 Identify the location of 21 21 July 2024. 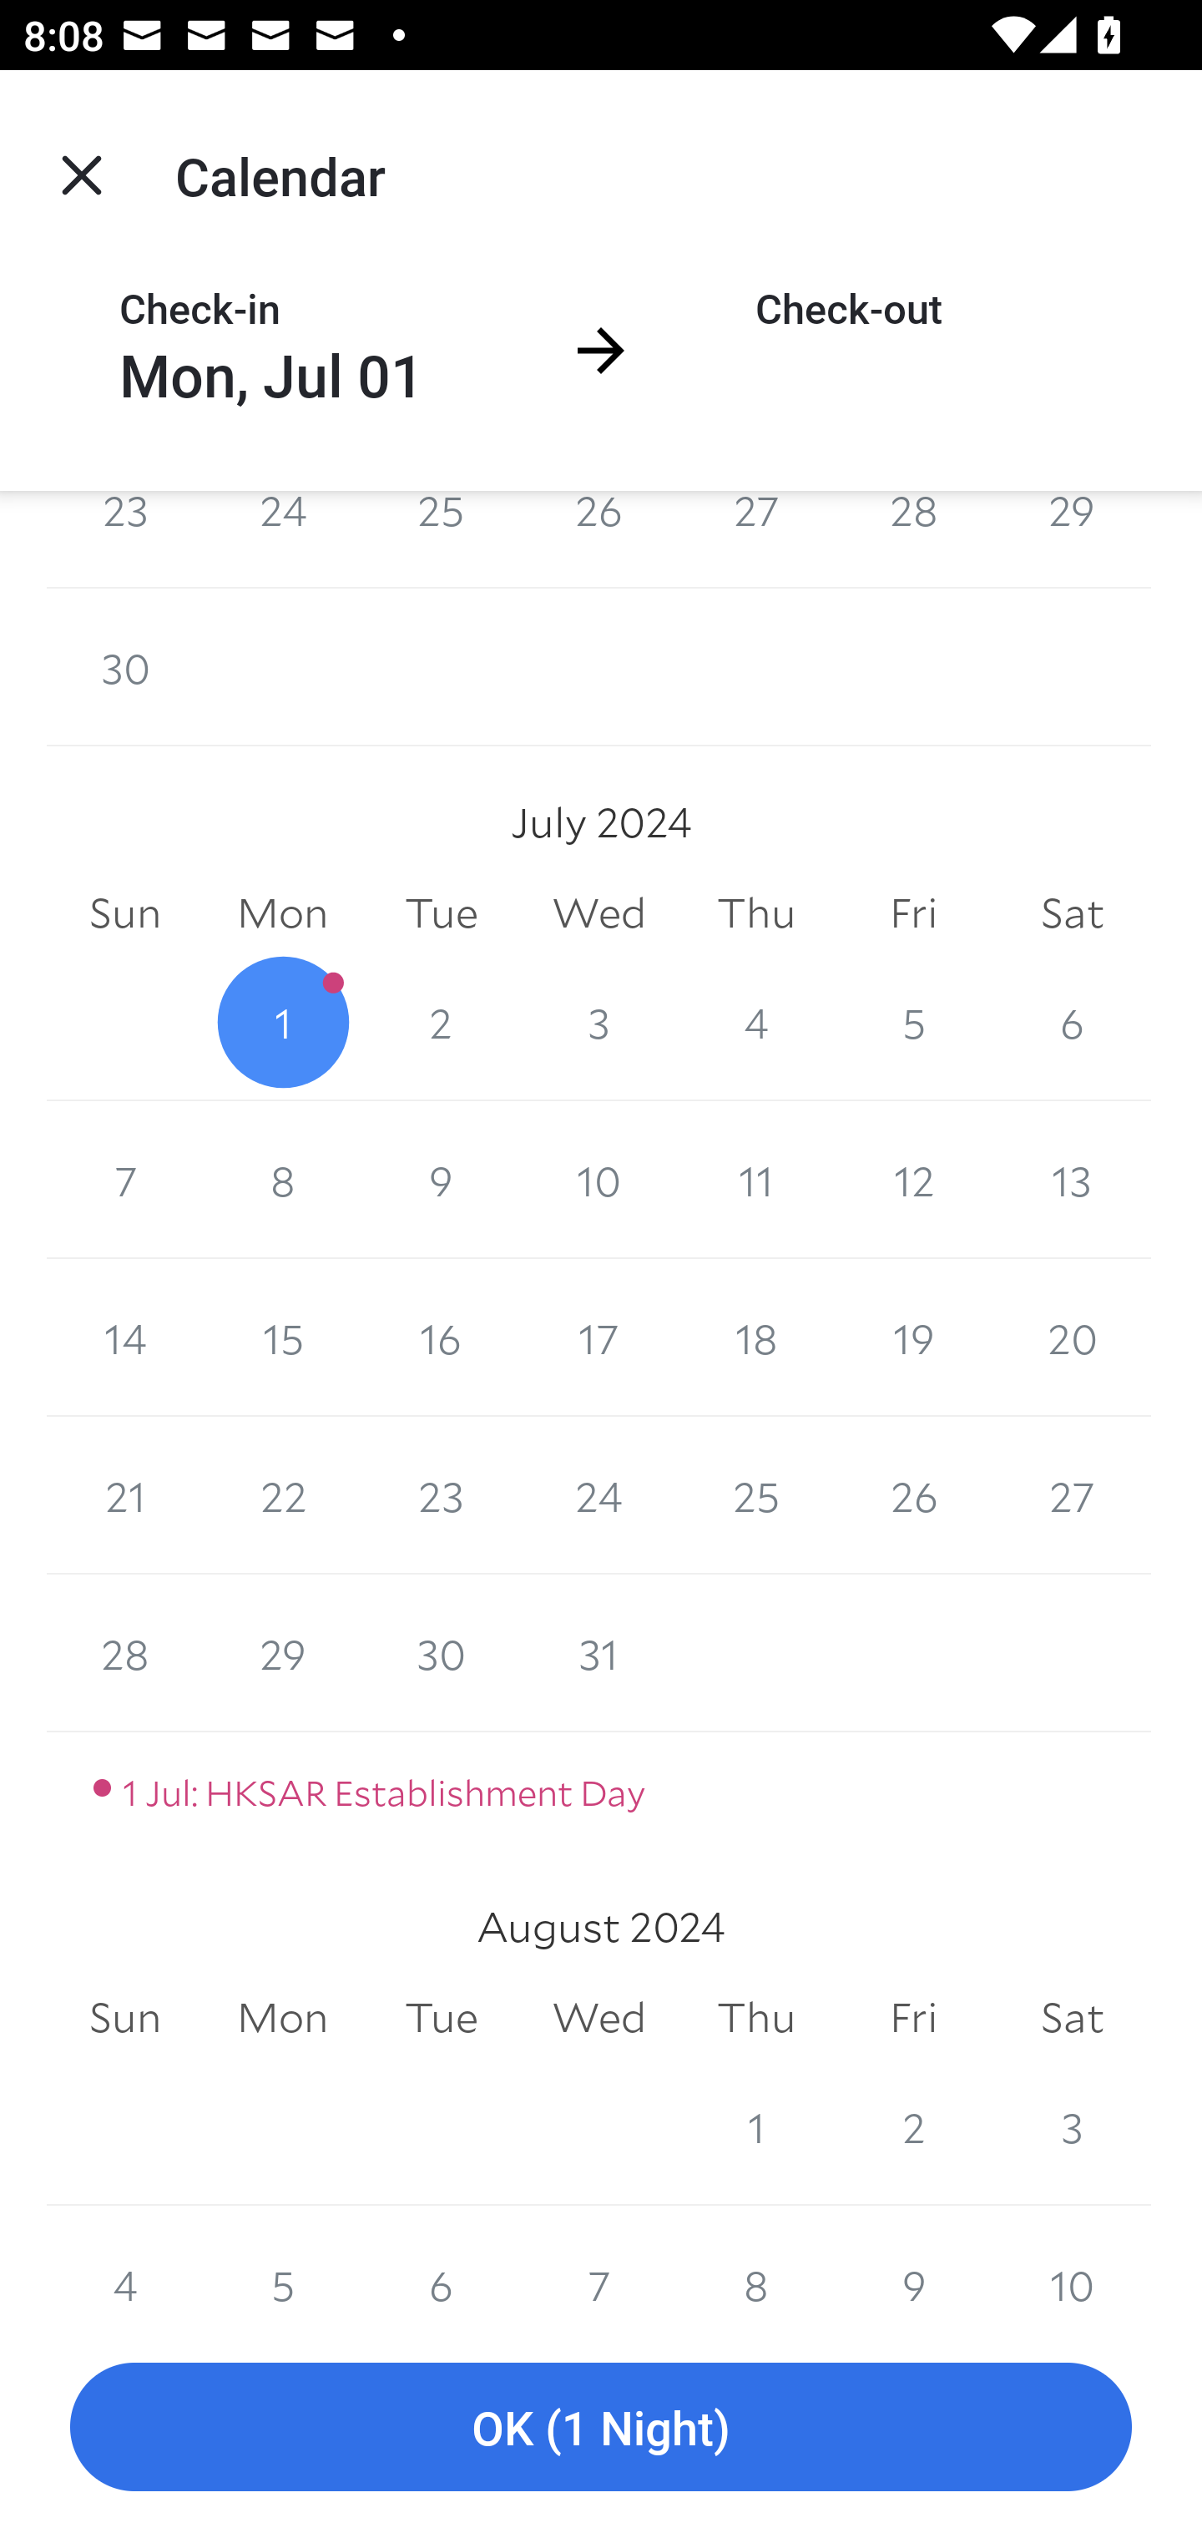
(125, 1494).